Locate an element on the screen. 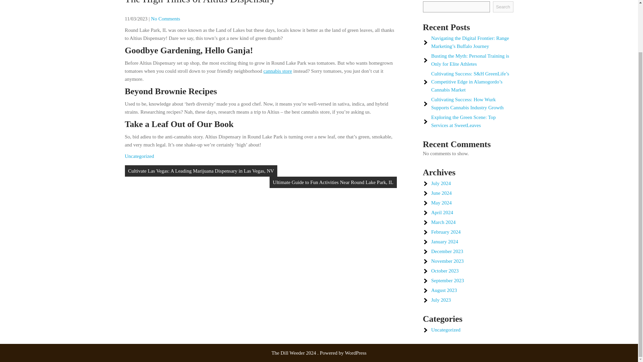  November 2023 is located at coordinates (447, 261).